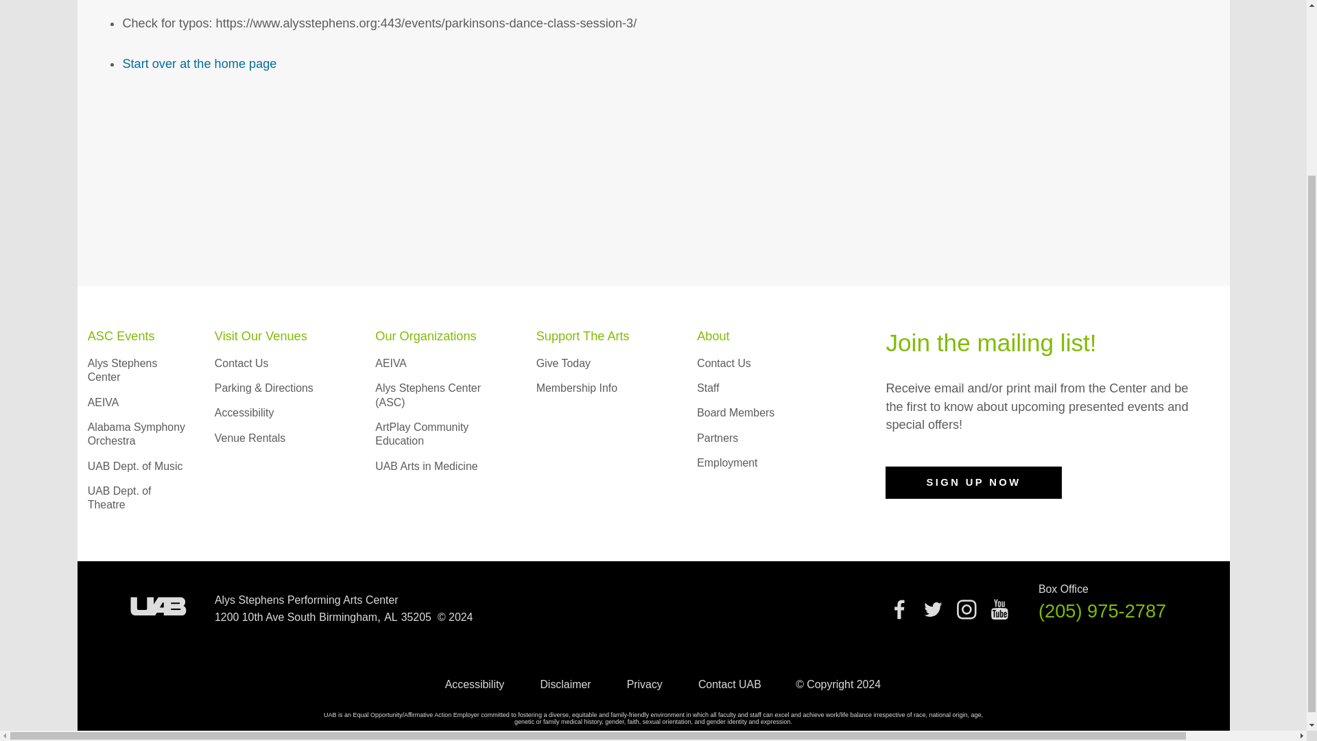 Image resolution: width=1317 pixels, height=741 pixels. I want to click on Youtube, so click(999, 609).